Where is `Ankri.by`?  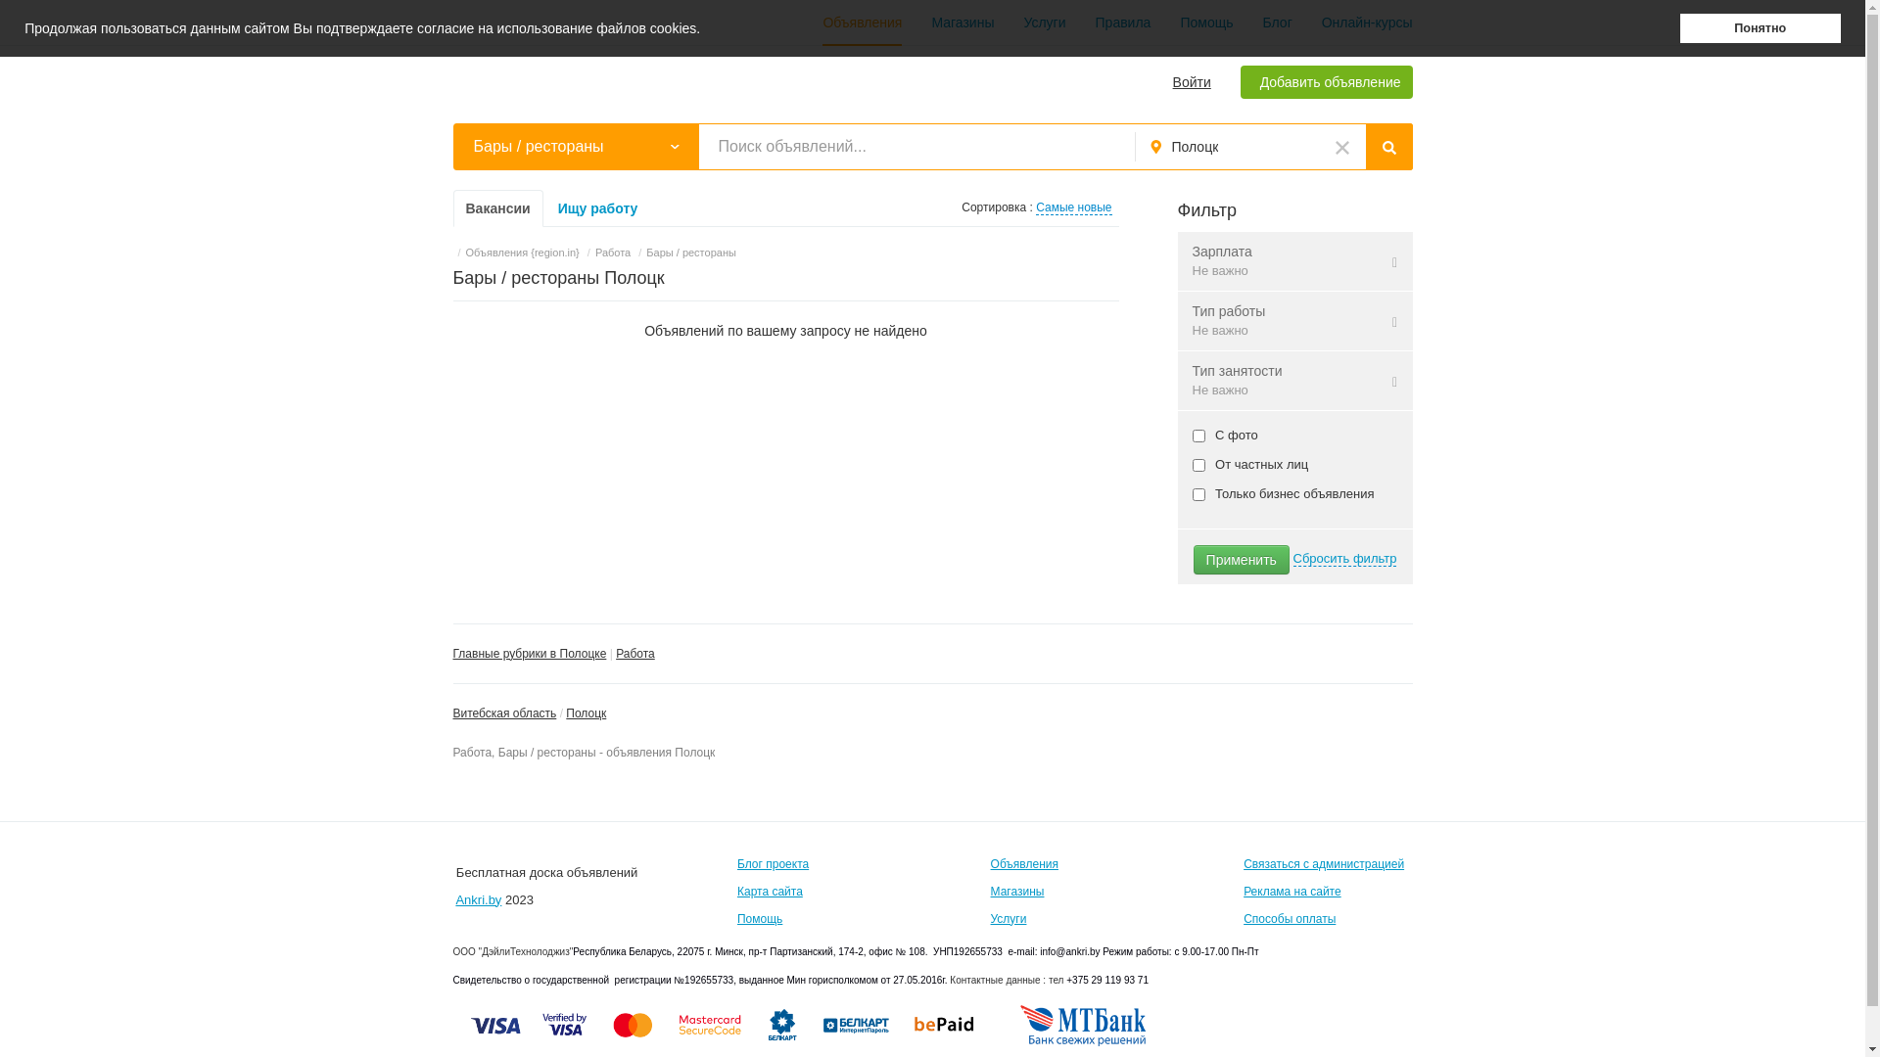
Ankri.by is located at coordinates (478, 900).